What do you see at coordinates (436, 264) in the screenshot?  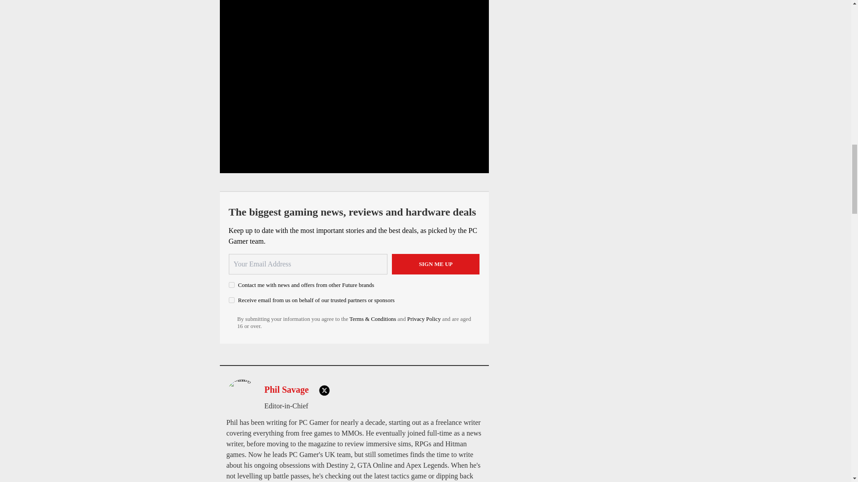 I see `Sign me up` at bounding box center [436, 264].